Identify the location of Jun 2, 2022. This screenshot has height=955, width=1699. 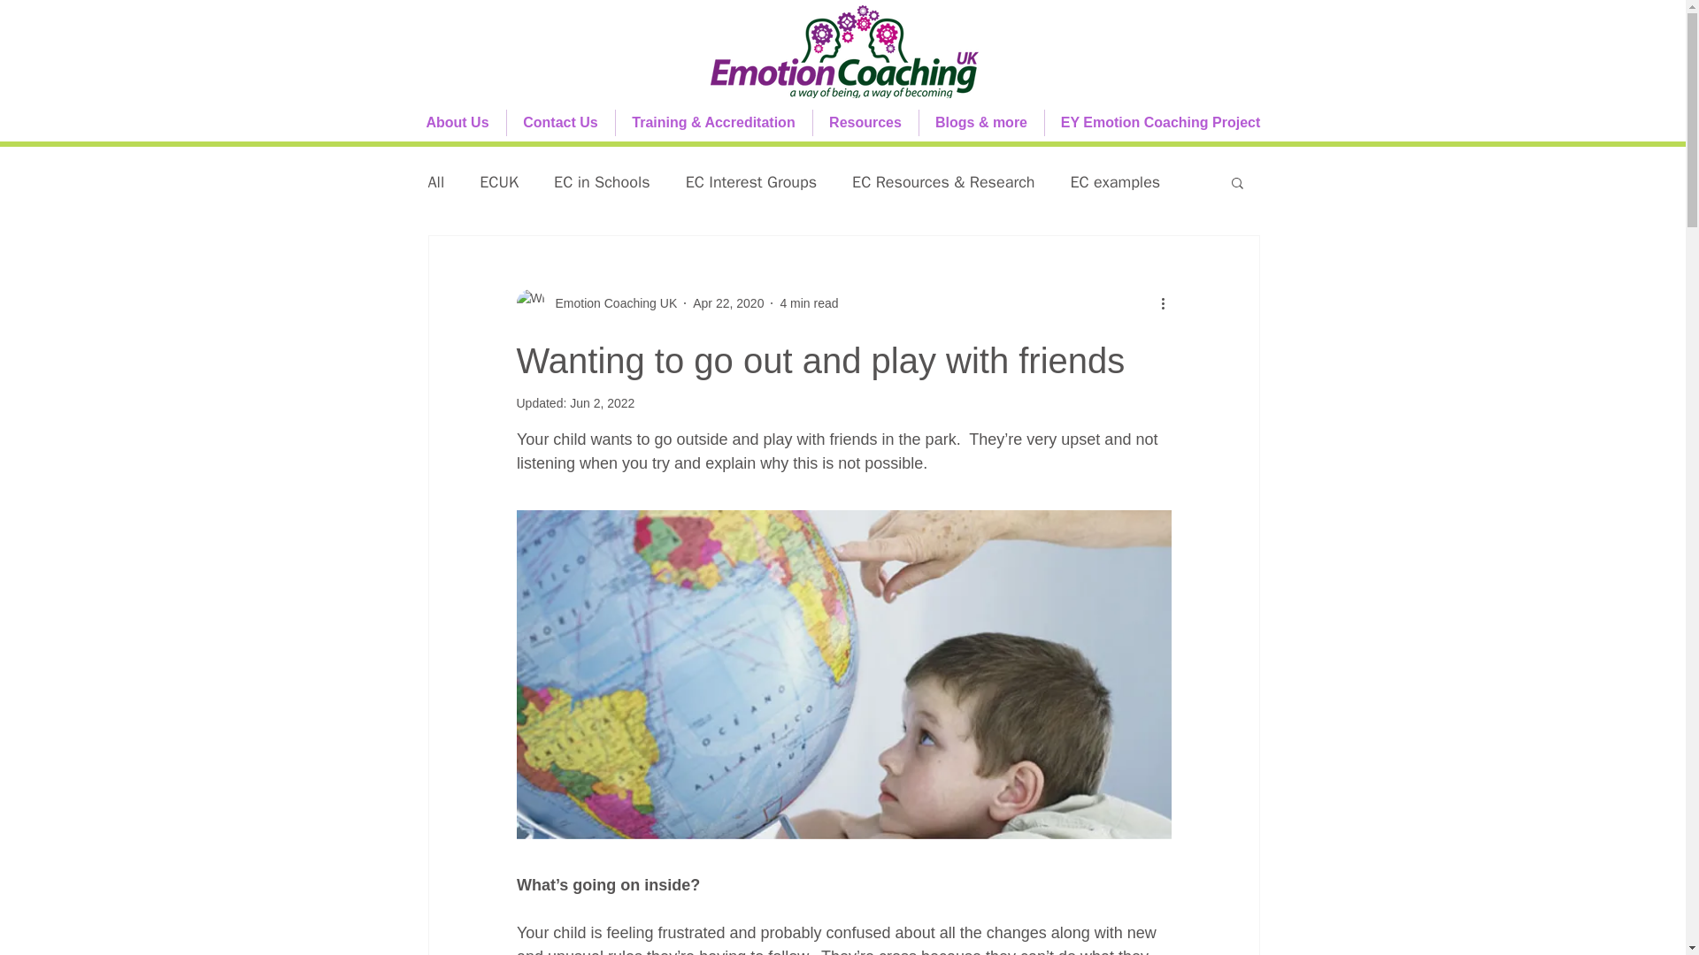
(602, 403).